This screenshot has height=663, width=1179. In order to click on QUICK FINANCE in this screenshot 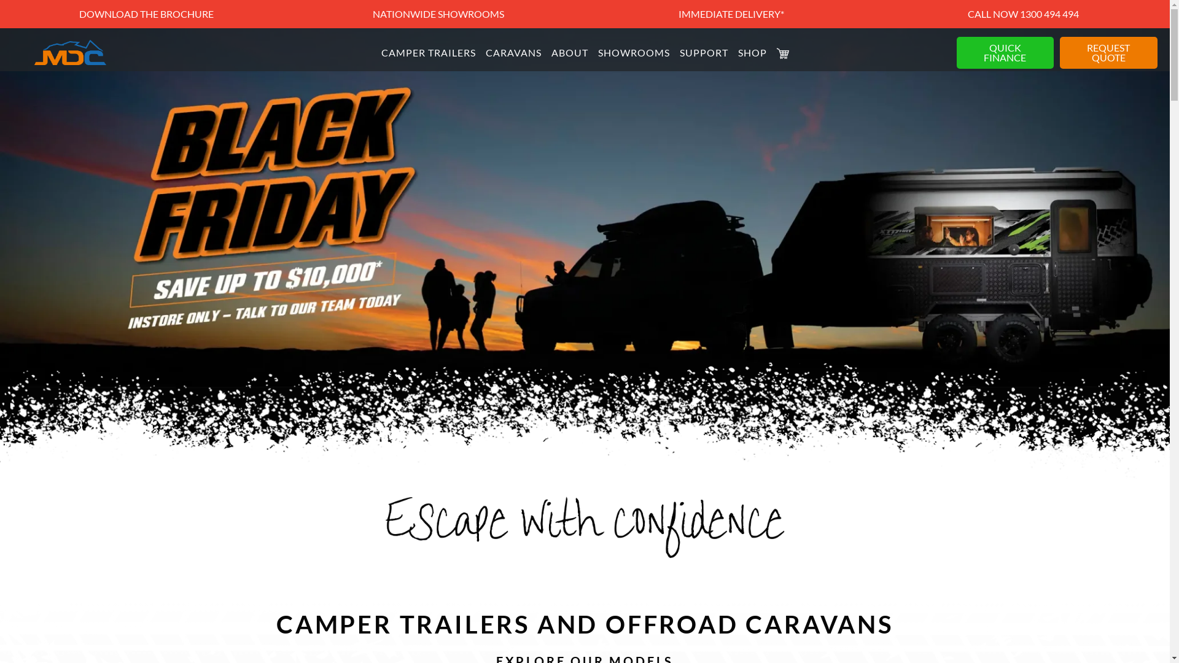, I will do `click(1005, 53)`.